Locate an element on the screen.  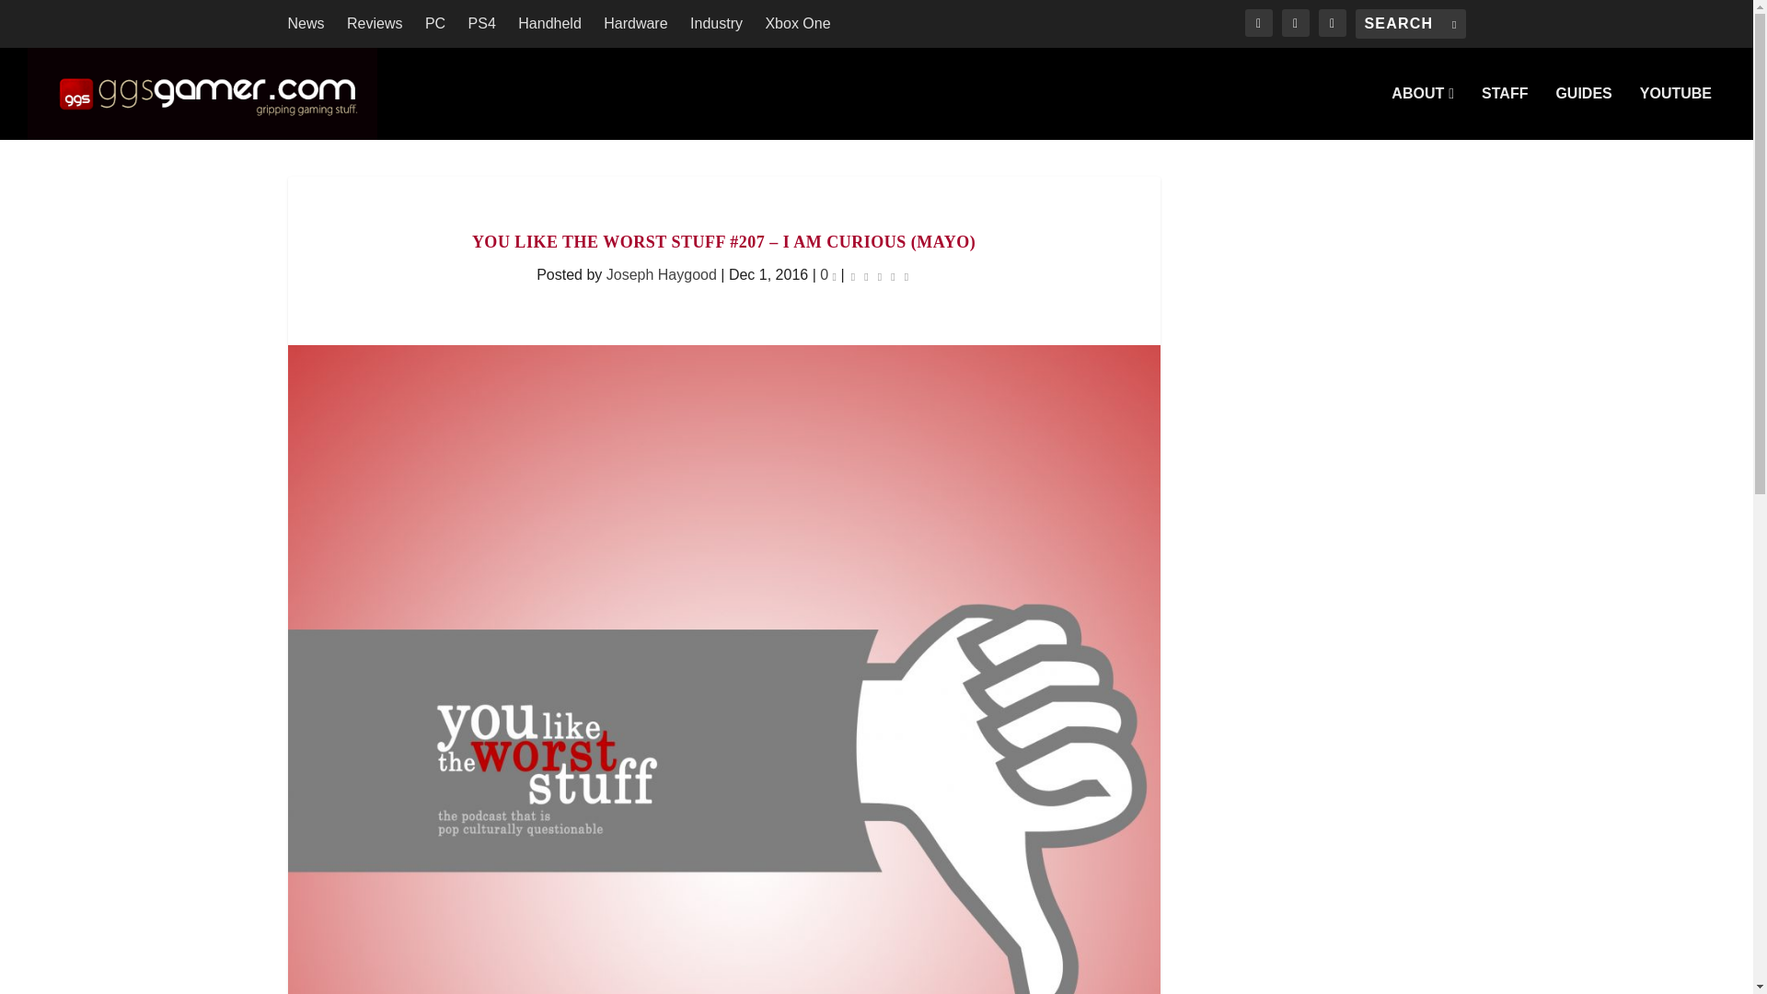
Posts by Joseph Haygood is located at coordinates (661, 274).